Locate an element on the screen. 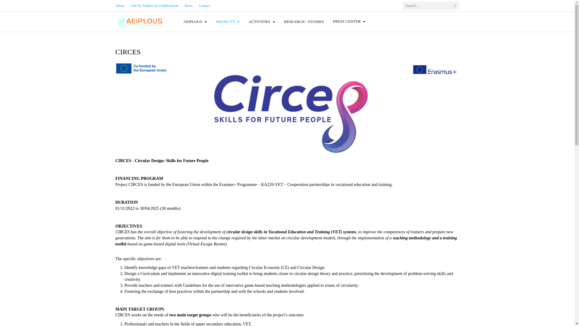  News is located at coordinates (188, 6).